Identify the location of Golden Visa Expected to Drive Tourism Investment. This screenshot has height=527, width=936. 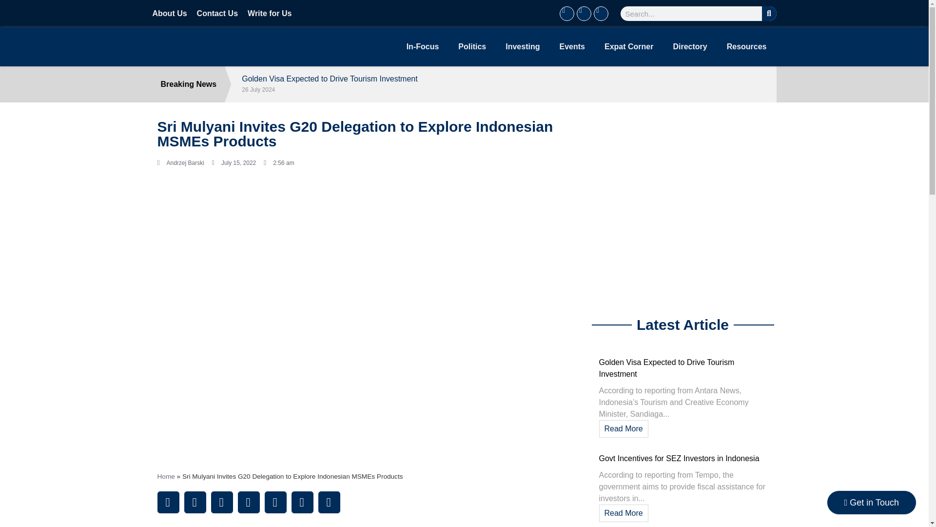
(666, 368).